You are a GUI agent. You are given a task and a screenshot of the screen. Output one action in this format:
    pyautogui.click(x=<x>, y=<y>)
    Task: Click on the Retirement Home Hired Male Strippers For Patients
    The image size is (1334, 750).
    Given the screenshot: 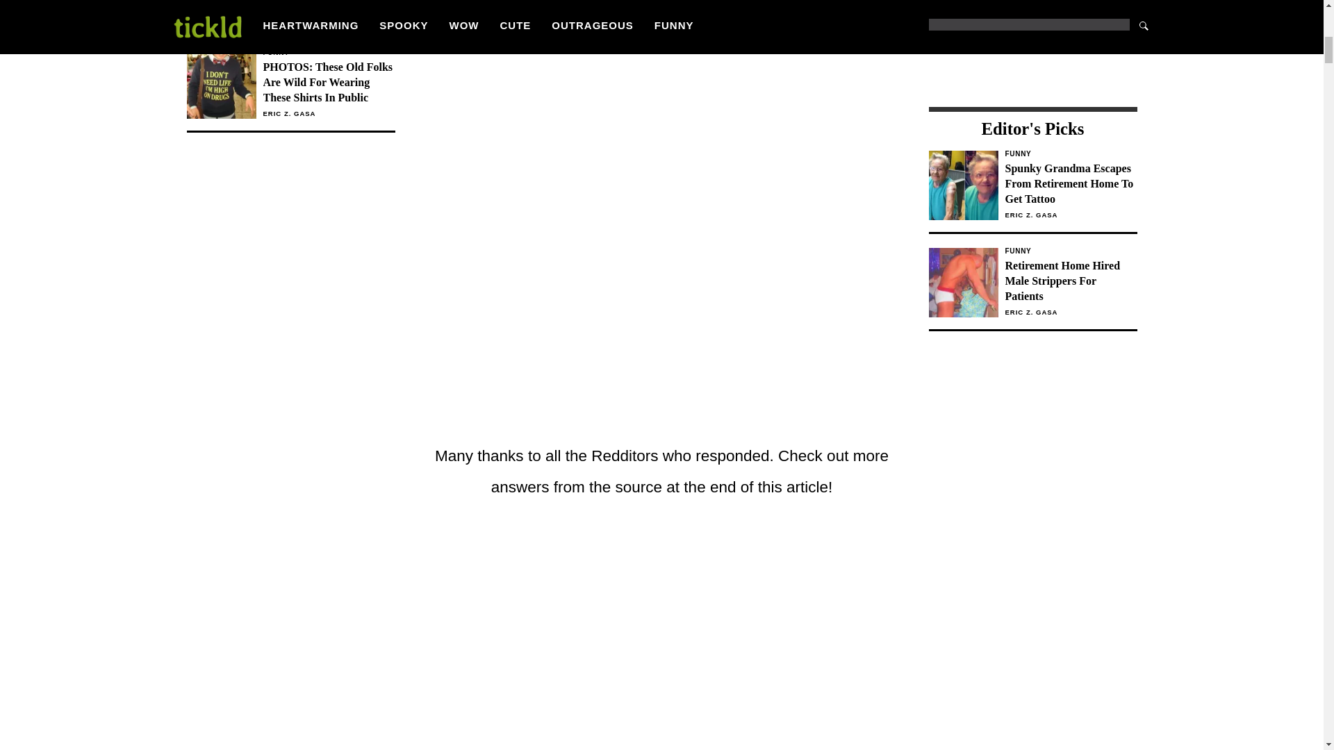 What is the action you would take?
    pyautogui.click(x=1070, y=281)
    